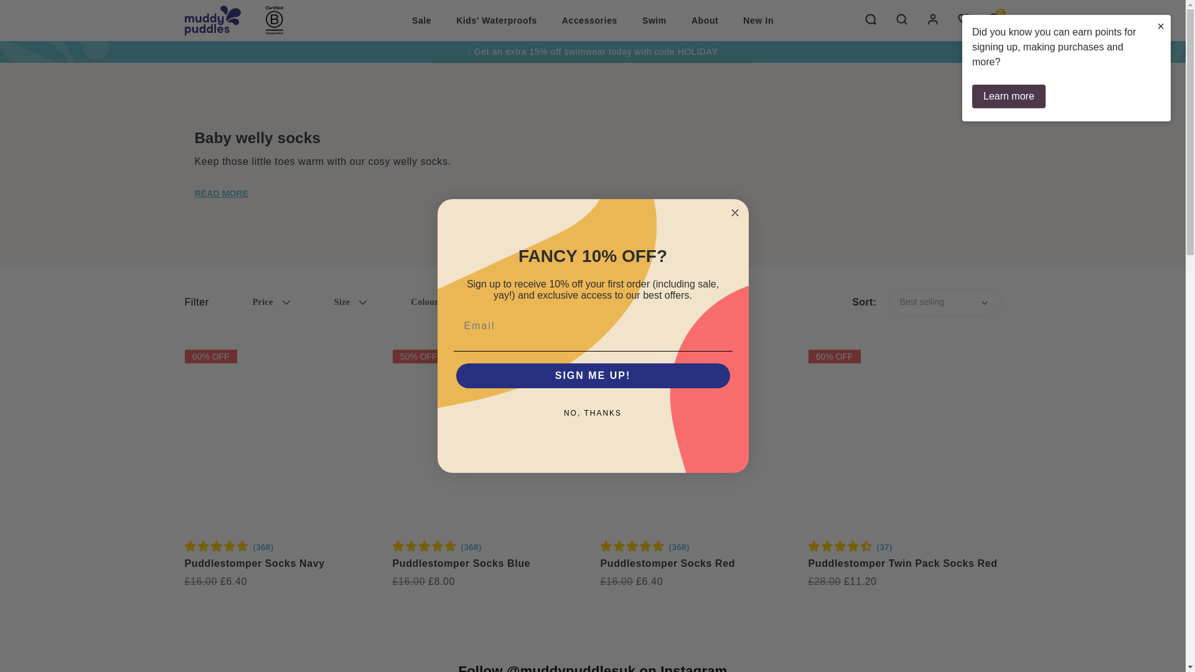  Describe the element at coordinates (705, 20) in the screenshot. I see `About` at that location.